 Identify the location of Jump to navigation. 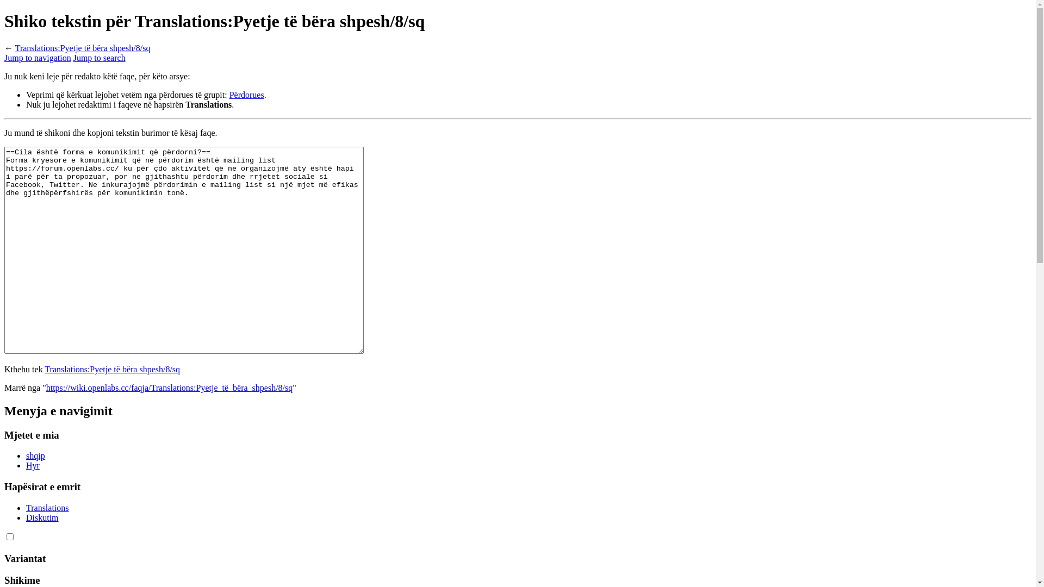
(38, 58).